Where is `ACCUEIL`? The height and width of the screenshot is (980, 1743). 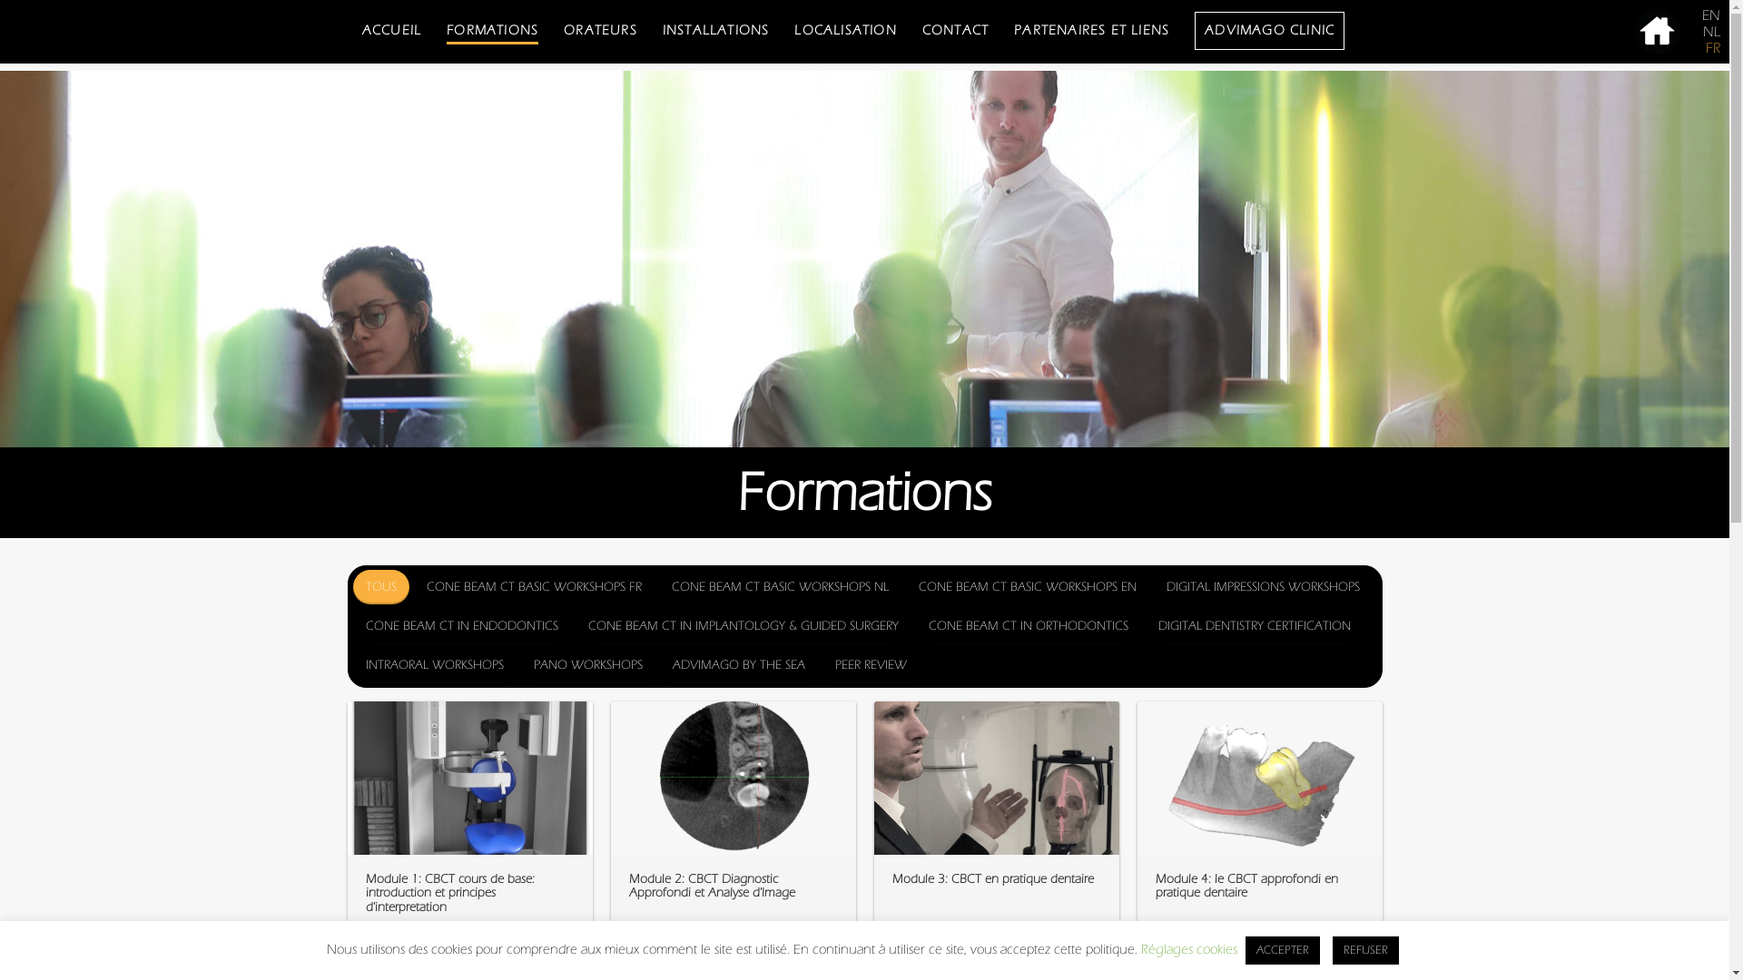 ACCUEIL is located at coordinates (392, 29).